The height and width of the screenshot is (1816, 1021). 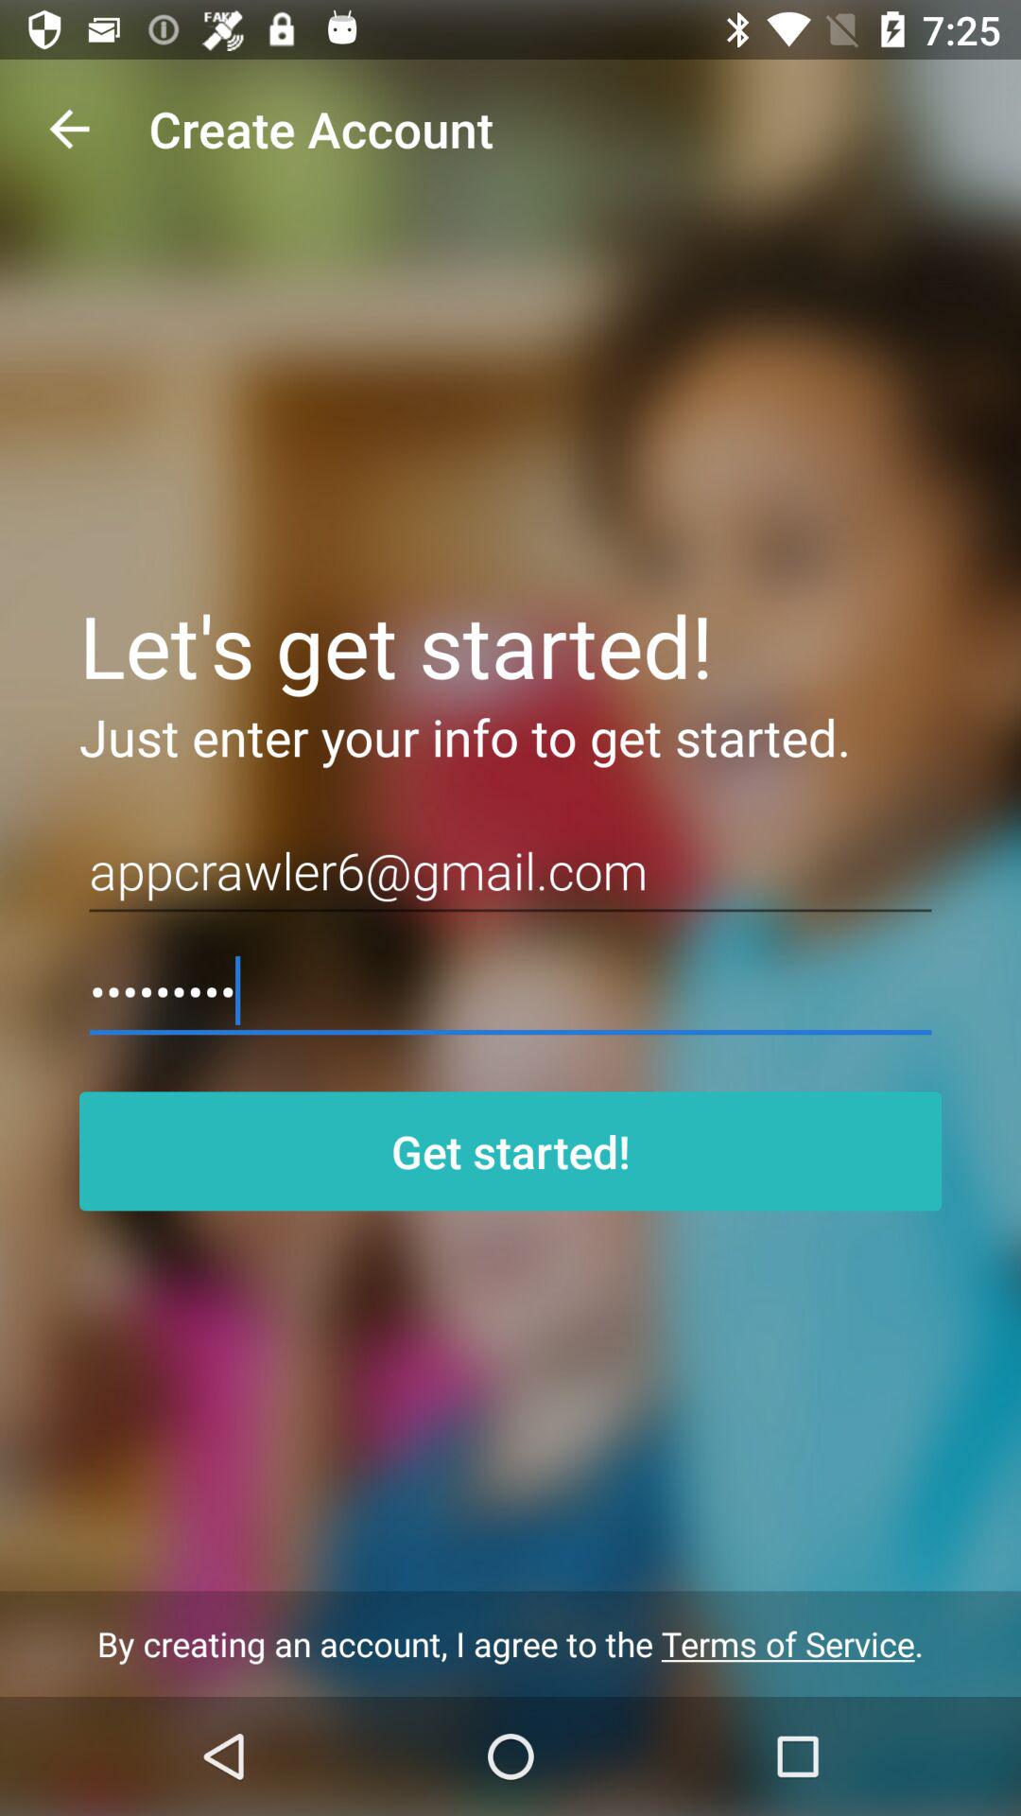 What do you see at coordinates (510, 1644) in the screenshot?
I see `launch icon below get started!` at bounding box center [510, 1644].